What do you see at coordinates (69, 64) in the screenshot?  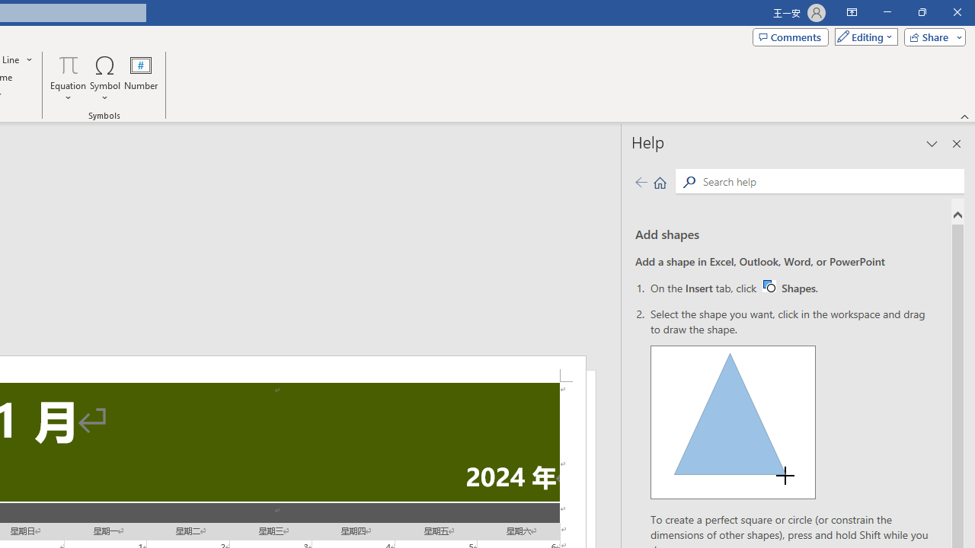 I see `Equation` at bounding box center [69, 64].